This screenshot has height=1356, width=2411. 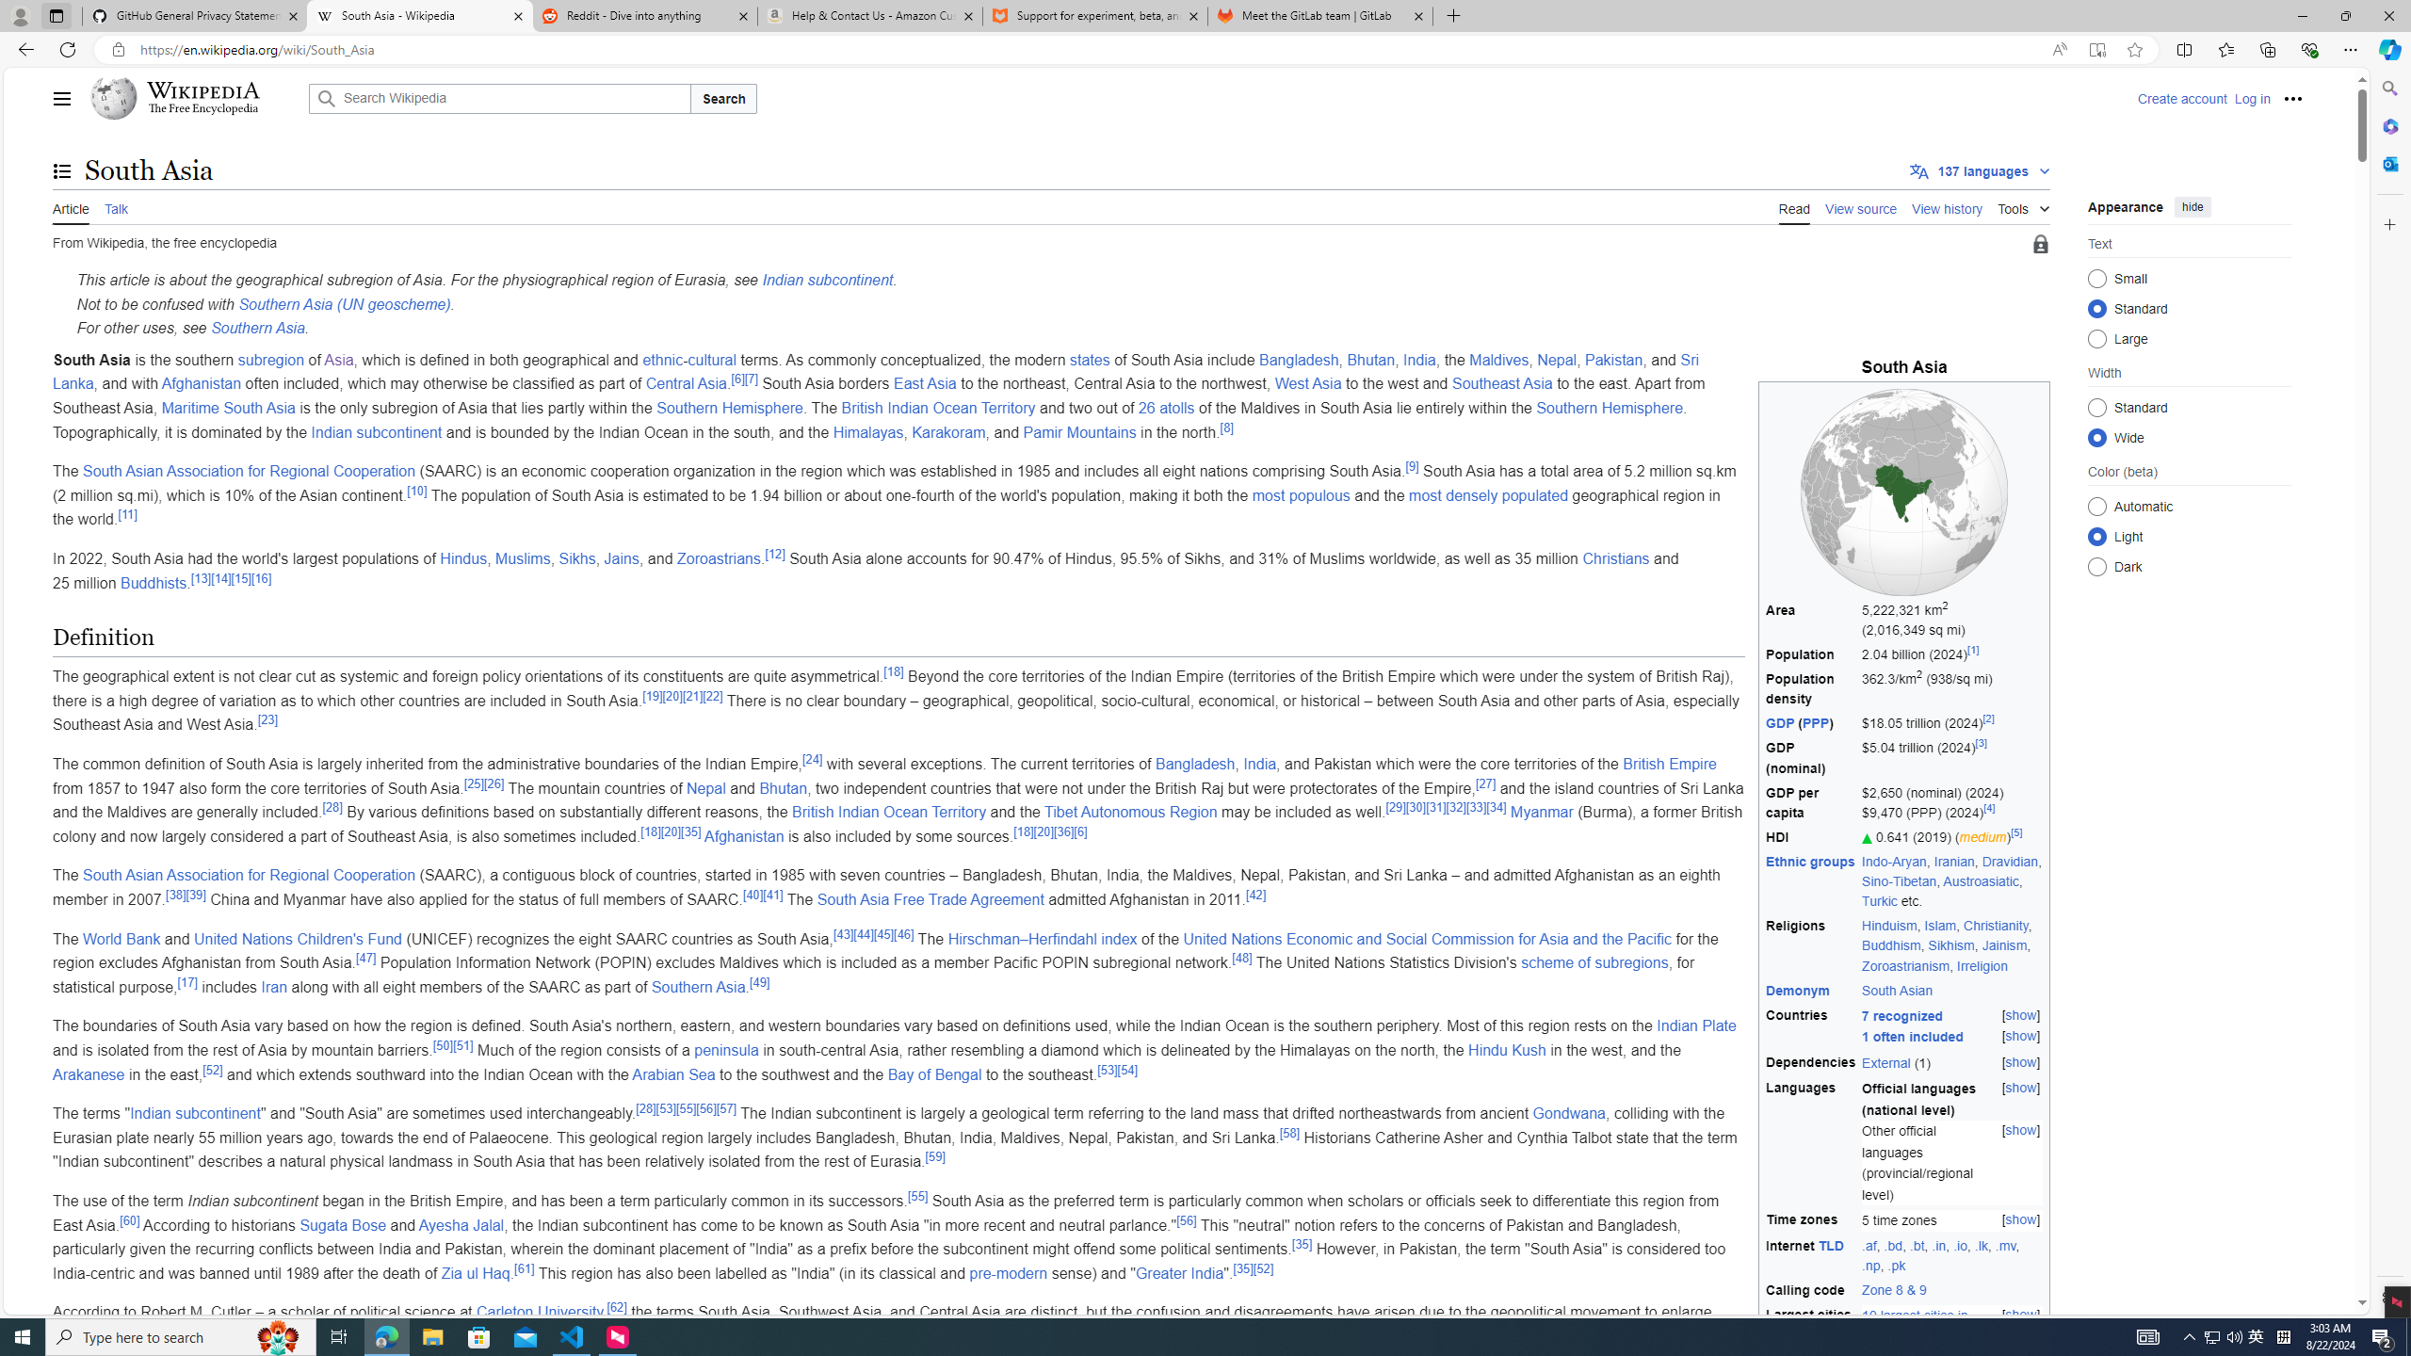 What do you see at coordinates (876, 371) in the screenshot?
I see `Sri Lanka` at bounding box center [876, 371].